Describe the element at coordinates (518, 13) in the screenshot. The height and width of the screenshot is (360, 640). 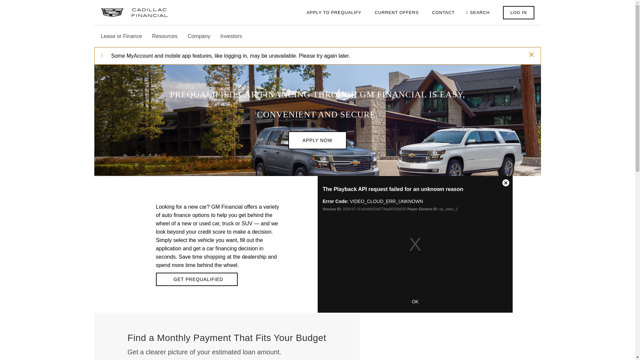
I see `LOG IN` at that location.